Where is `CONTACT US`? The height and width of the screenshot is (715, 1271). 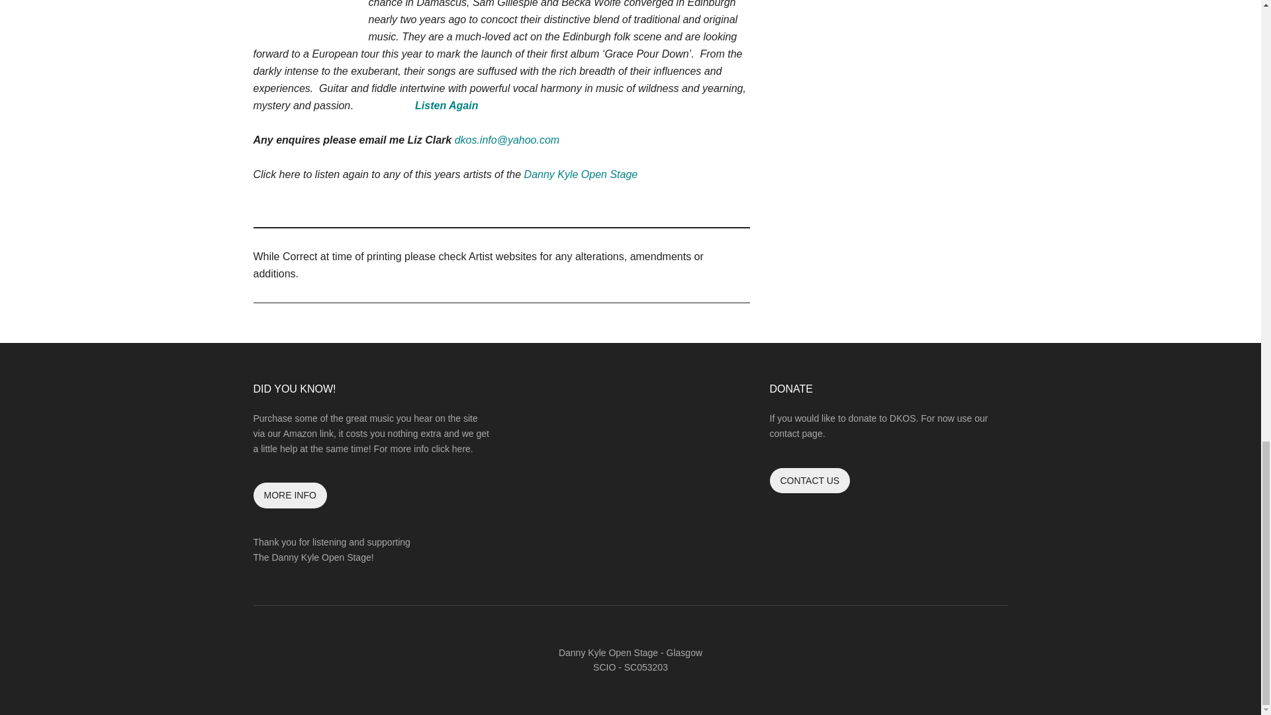 CONTACT US is located at coordinates (809, 481).